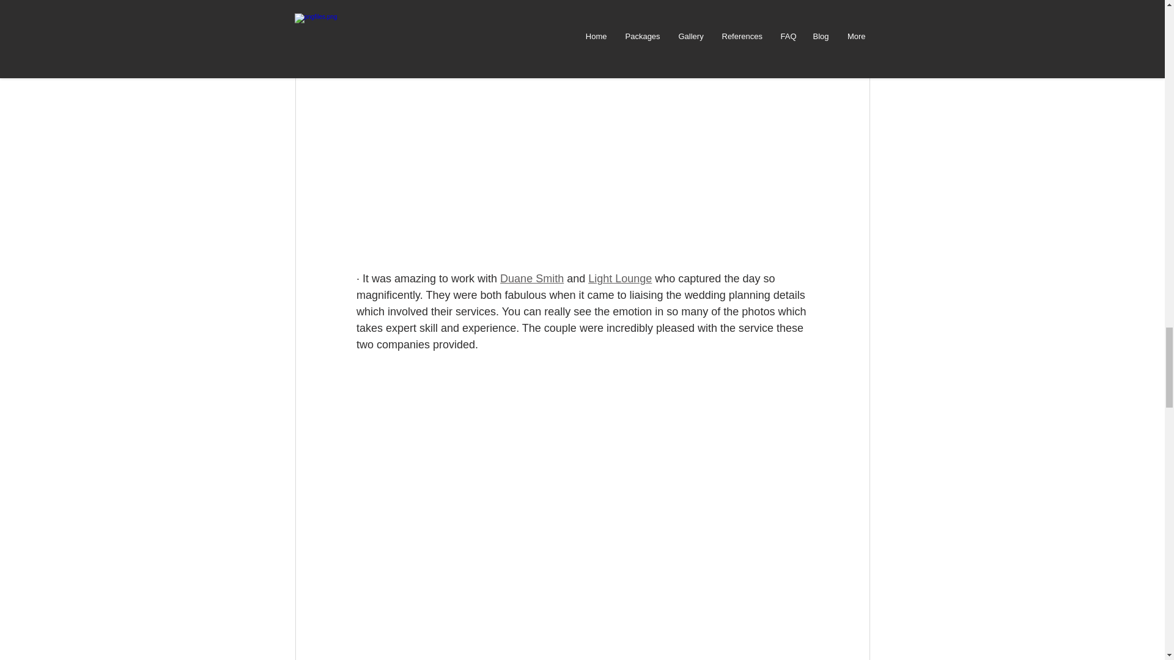 The image size is (1174, 660). I want to click on Duane Smith, so click(531, 279).